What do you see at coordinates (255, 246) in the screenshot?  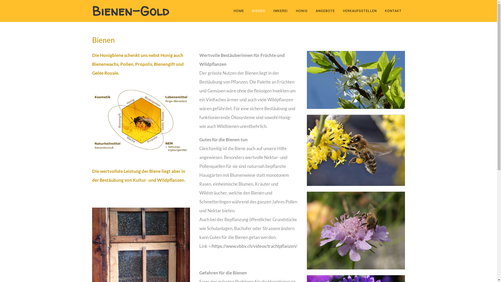 I see `https://www.vbbv.ch/videos/trachtpflanzen/` at bounding box center [255, 246].